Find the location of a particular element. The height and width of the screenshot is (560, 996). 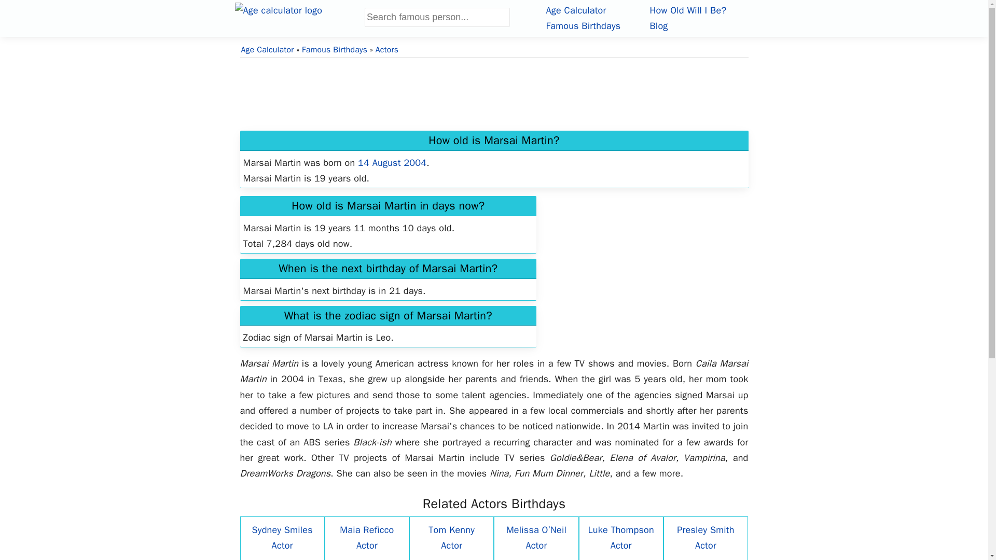

14 August 2004 is located at coordinates (392, 163).